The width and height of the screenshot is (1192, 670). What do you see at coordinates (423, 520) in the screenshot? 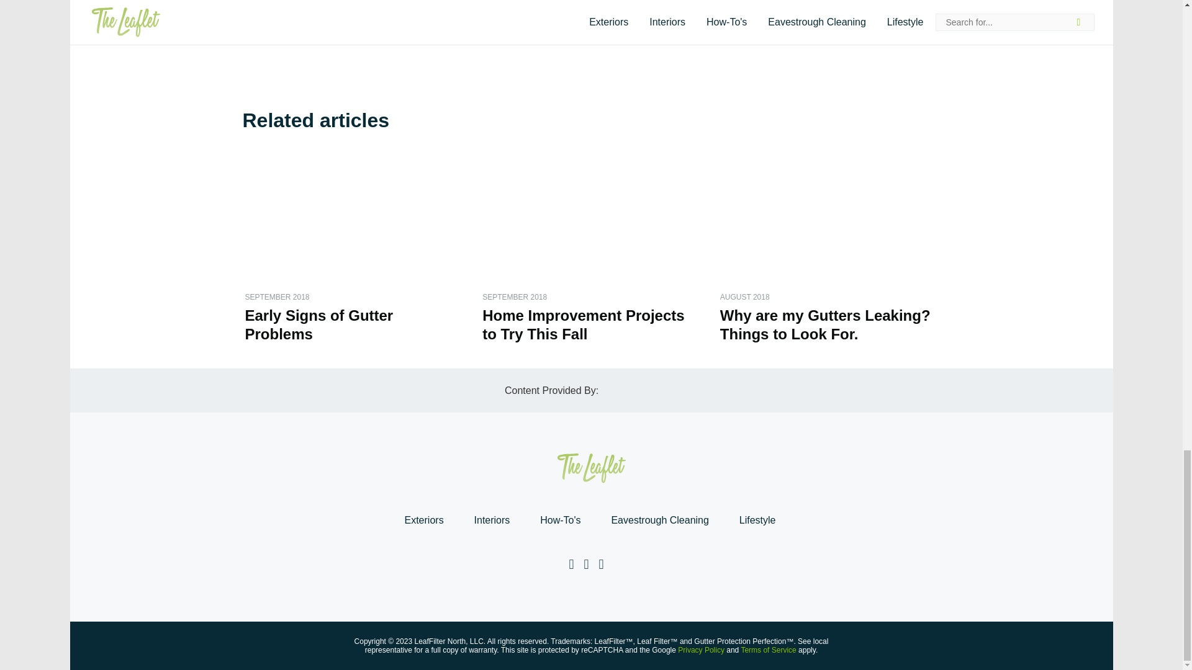
I see `Exteriors` at bounding box center [423, 520].